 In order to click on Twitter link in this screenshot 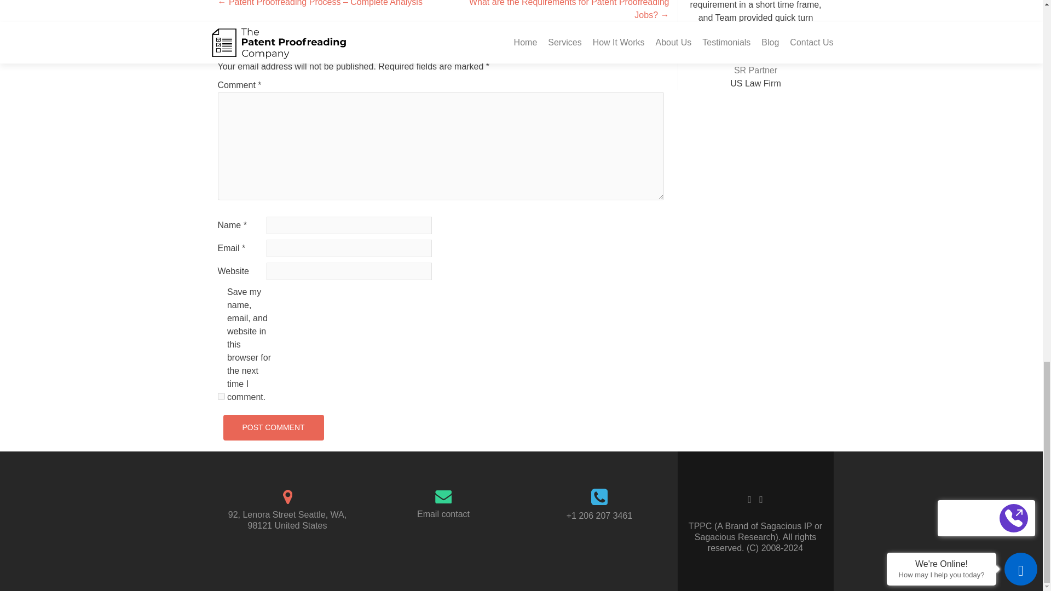, I will do `click(761, 499)`.